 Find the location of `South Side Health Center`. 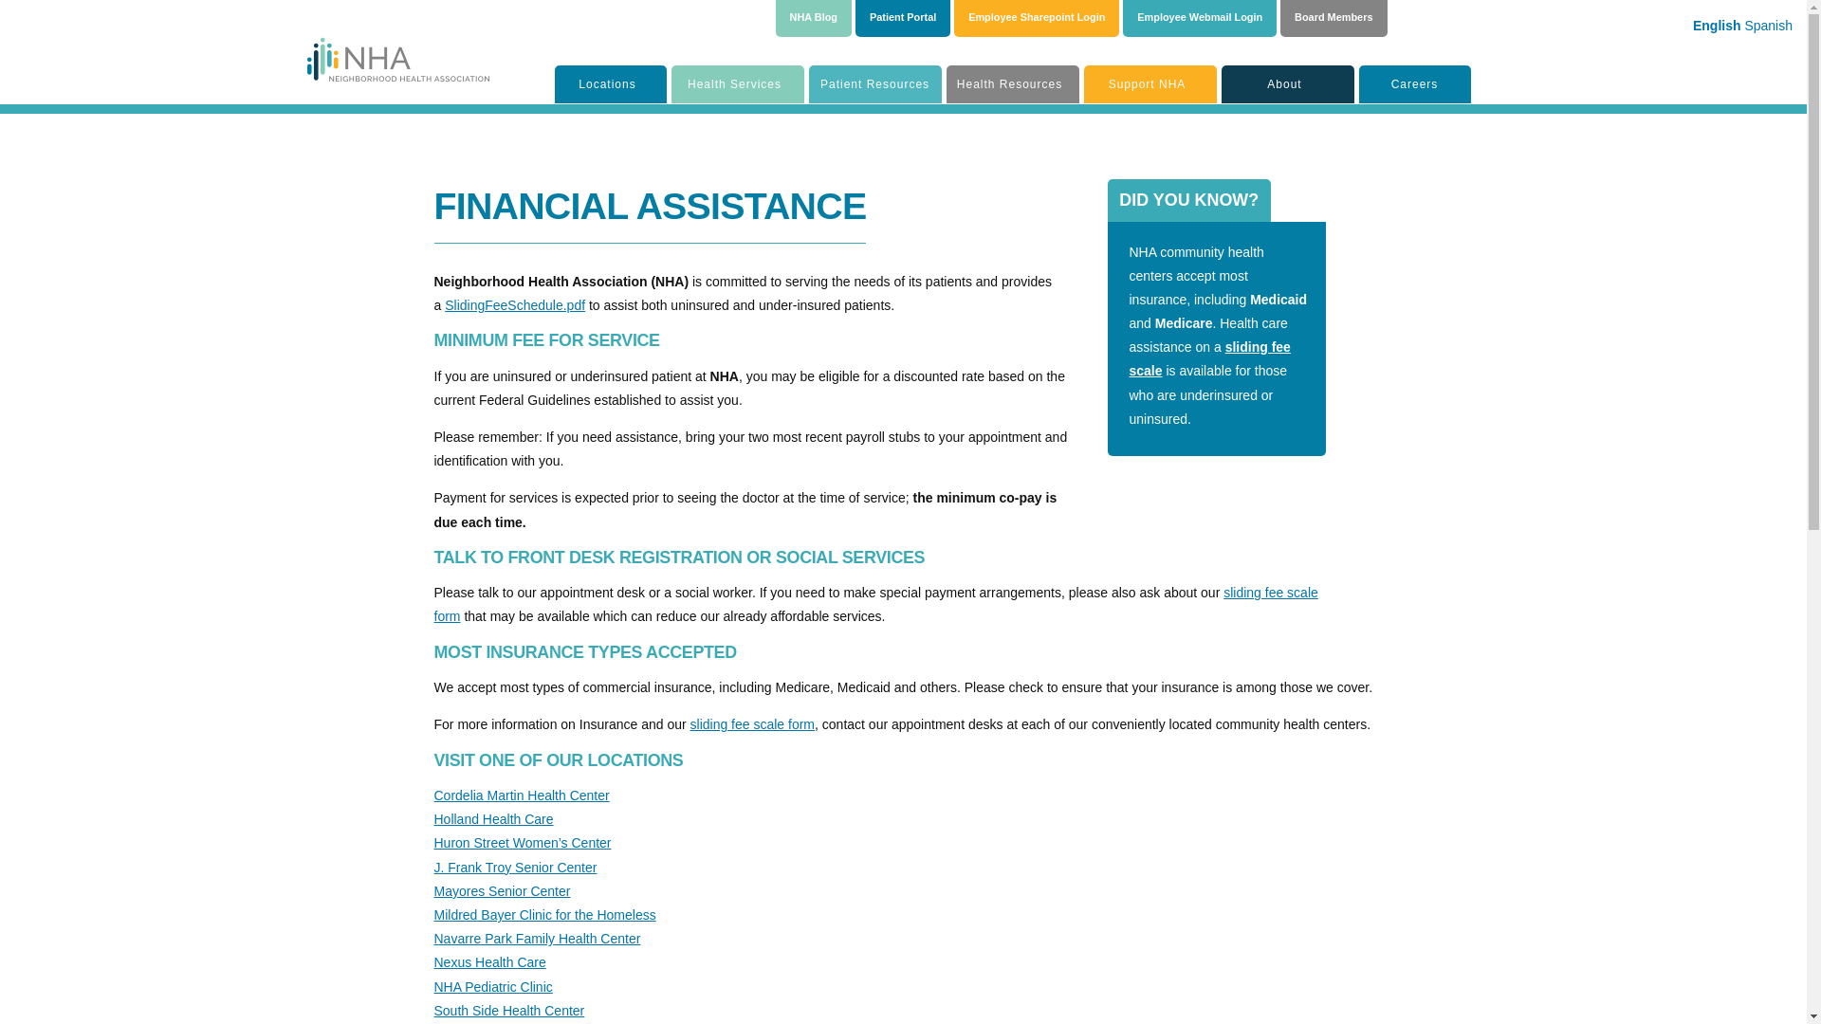

South Side Health Center is located at coordinates (509, 1011).